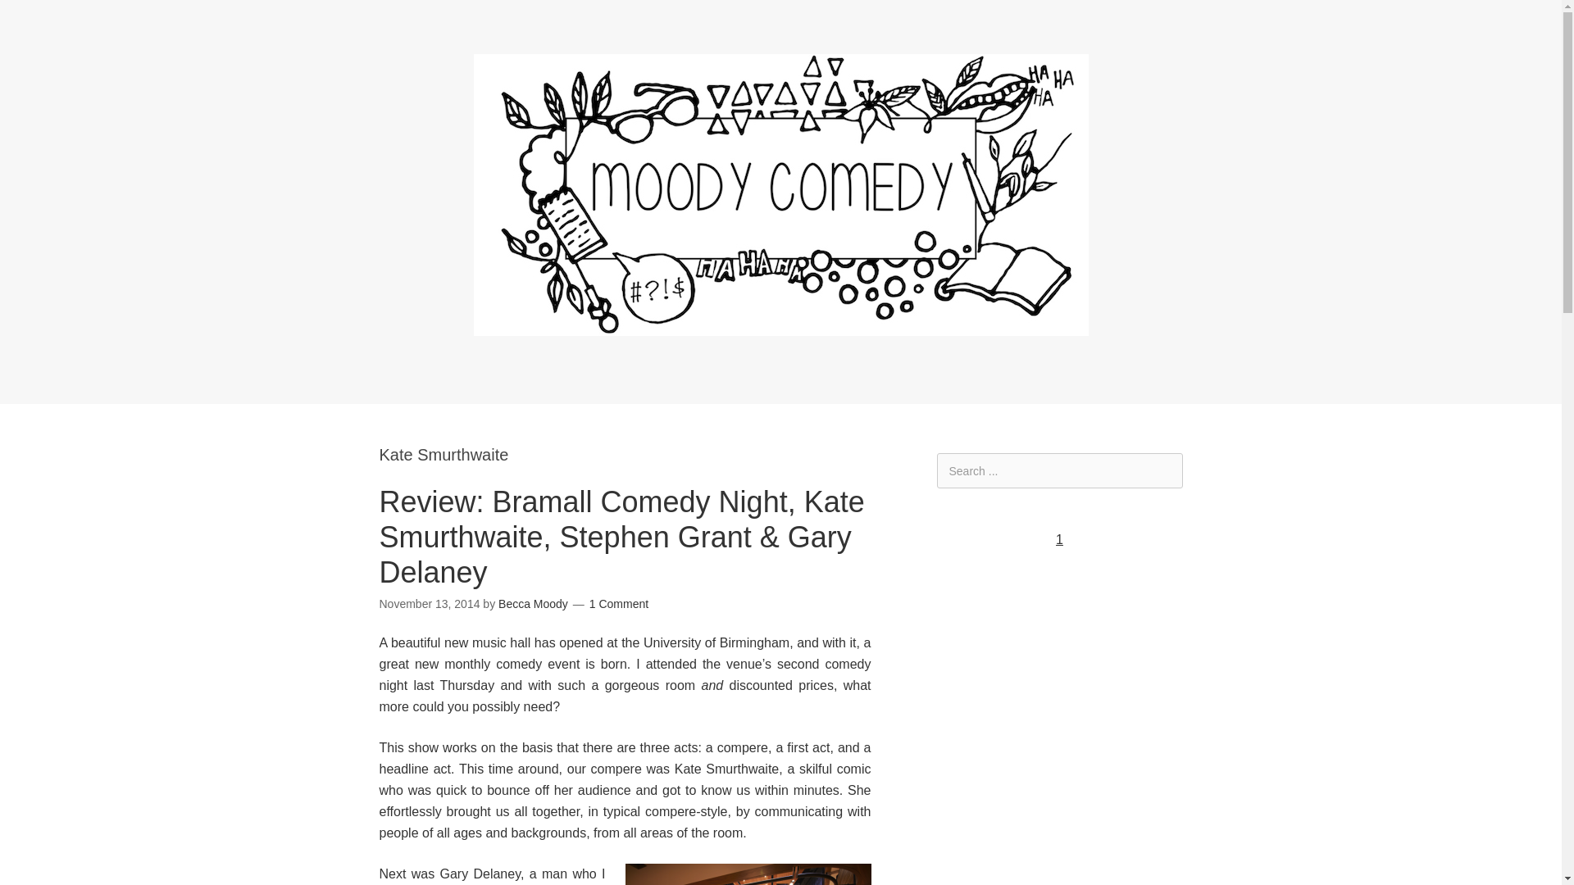 Image resolution: width=1574 pixels, height=885 pixels. Describe the element at coordinates (430, 604) in the screenshot. I see `Thursday, November 13, 2014, 7:49 am` at that location.